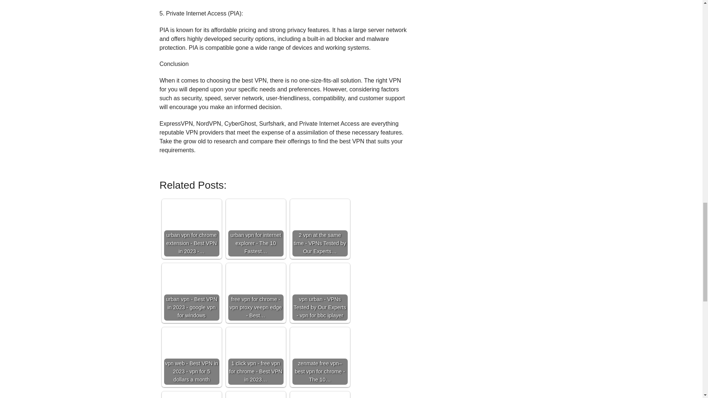 The width and height of the screenshot is (708, 398). I want to click on vpn for vpn - Best VPN in 2023 - top 5 vpn for iphone, so click(191, 396).